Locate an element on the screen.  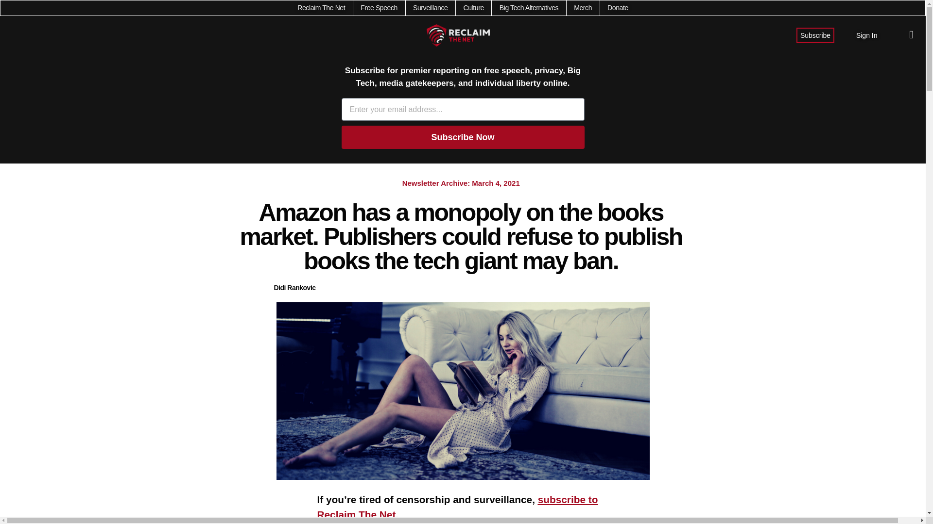
Donate is located at coordinates (617, 8).